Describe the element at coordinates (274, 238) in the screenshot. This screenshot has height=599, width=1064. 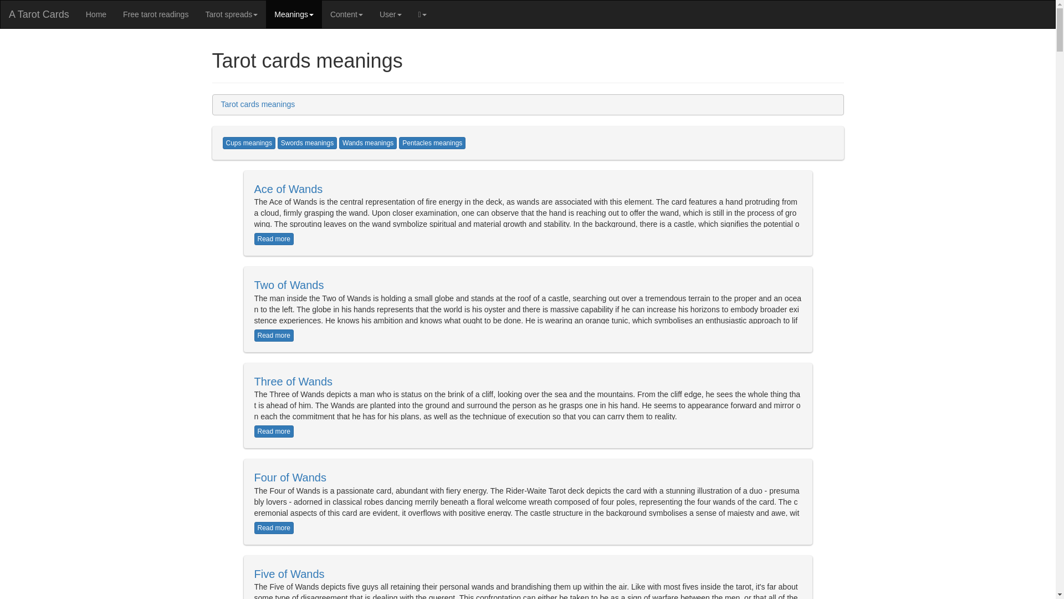
I see `Ace of Wands taro card meaning` at that location.